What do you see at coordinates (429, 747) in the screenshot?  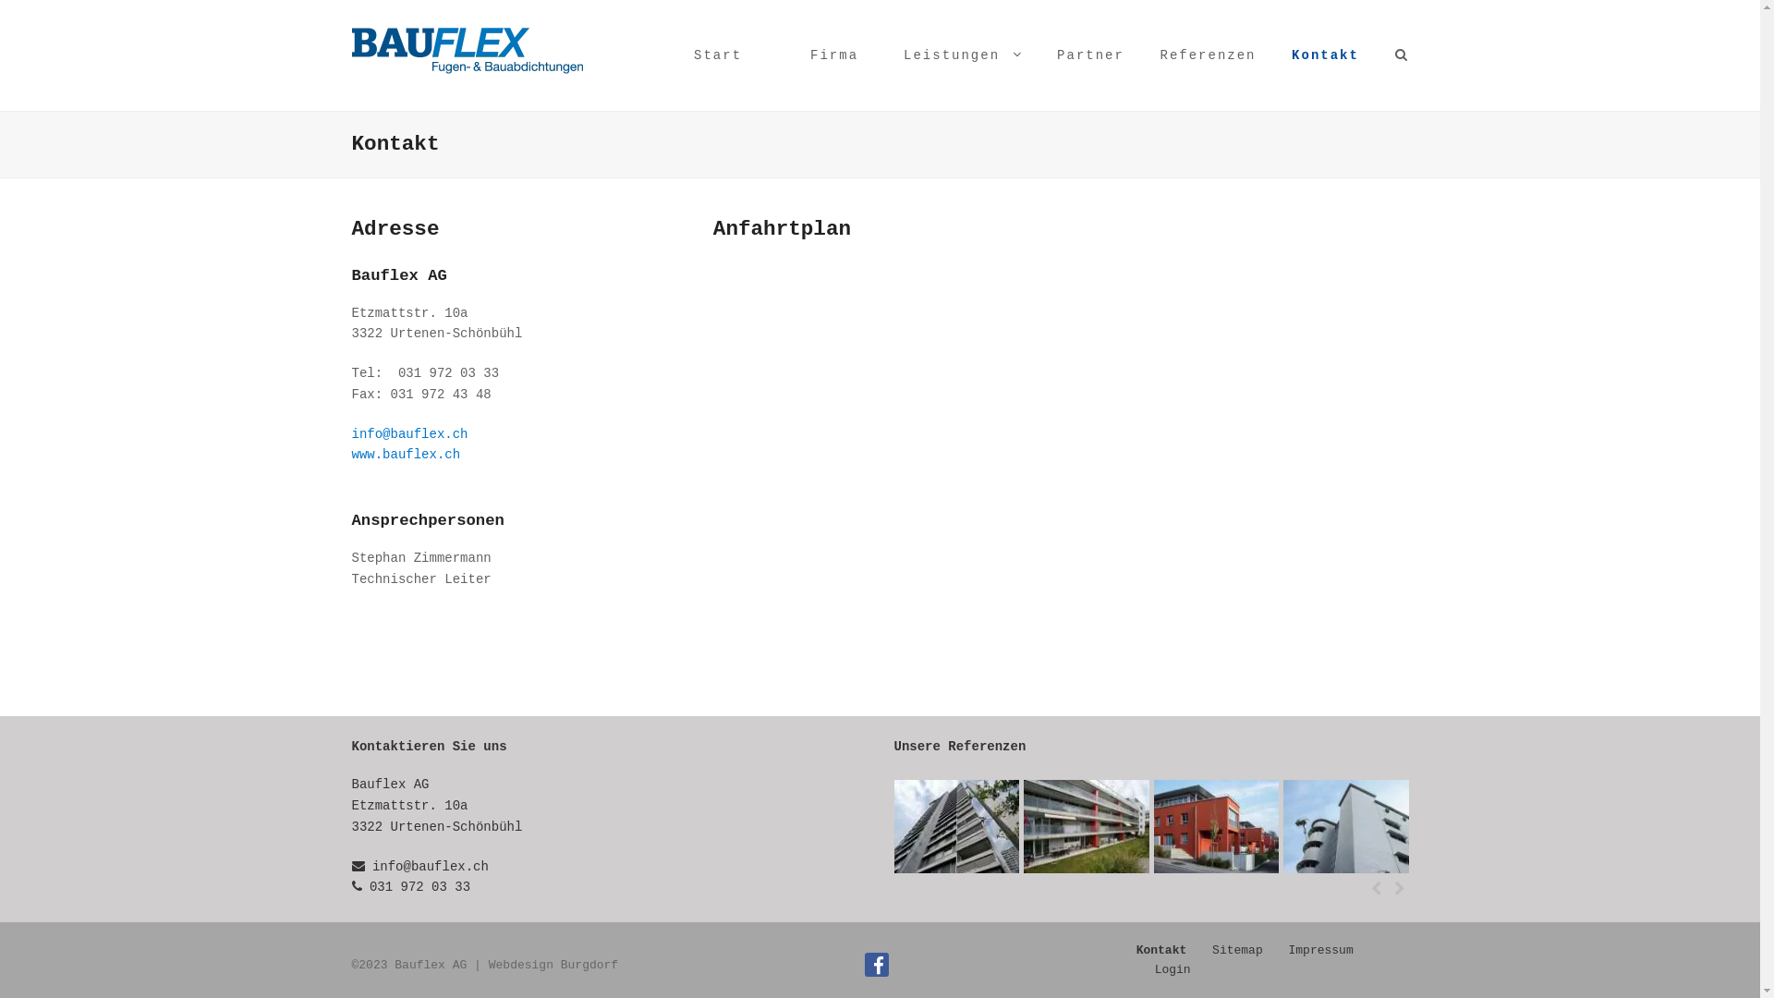 I see `Kontaktieren Sie uns` at bounding box center [429, 747].